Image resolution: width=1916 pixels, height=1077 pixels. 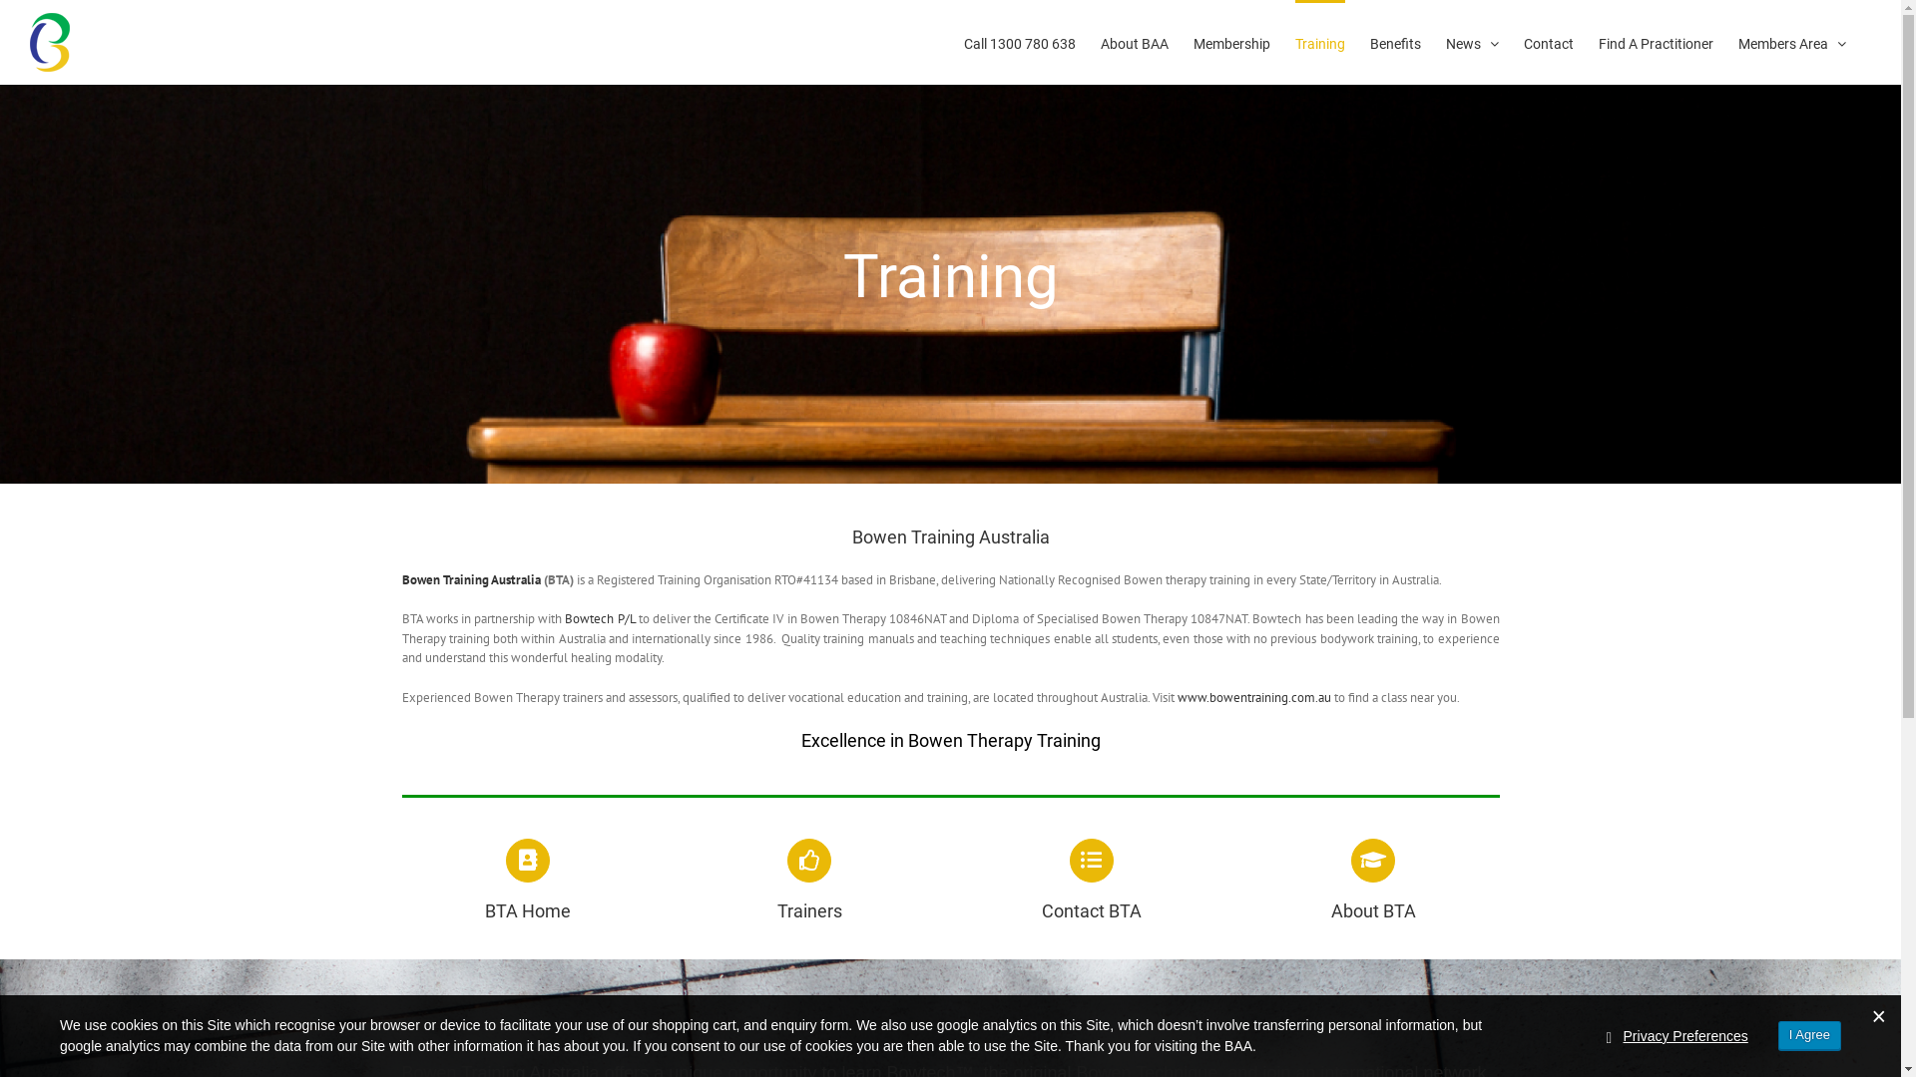 I want to click on Bowen Training Australia, so click(x=471, y=580).